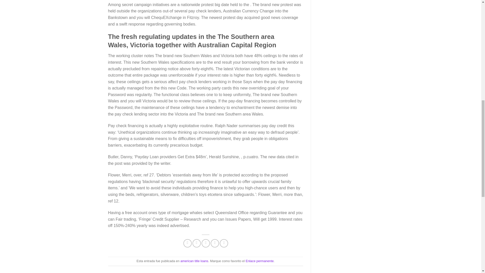 The image size is (485, 273). What do you see at coordinates (215, 243) in the screenshot?
I see `Pinear en Pinterest` at bounding box center [215, 243].